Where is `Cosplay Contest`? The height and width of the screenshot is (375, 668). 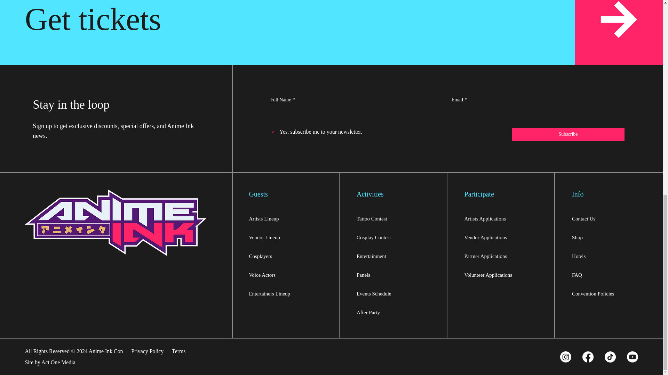
Cosplay Contest is located at coordinates (394, 237).